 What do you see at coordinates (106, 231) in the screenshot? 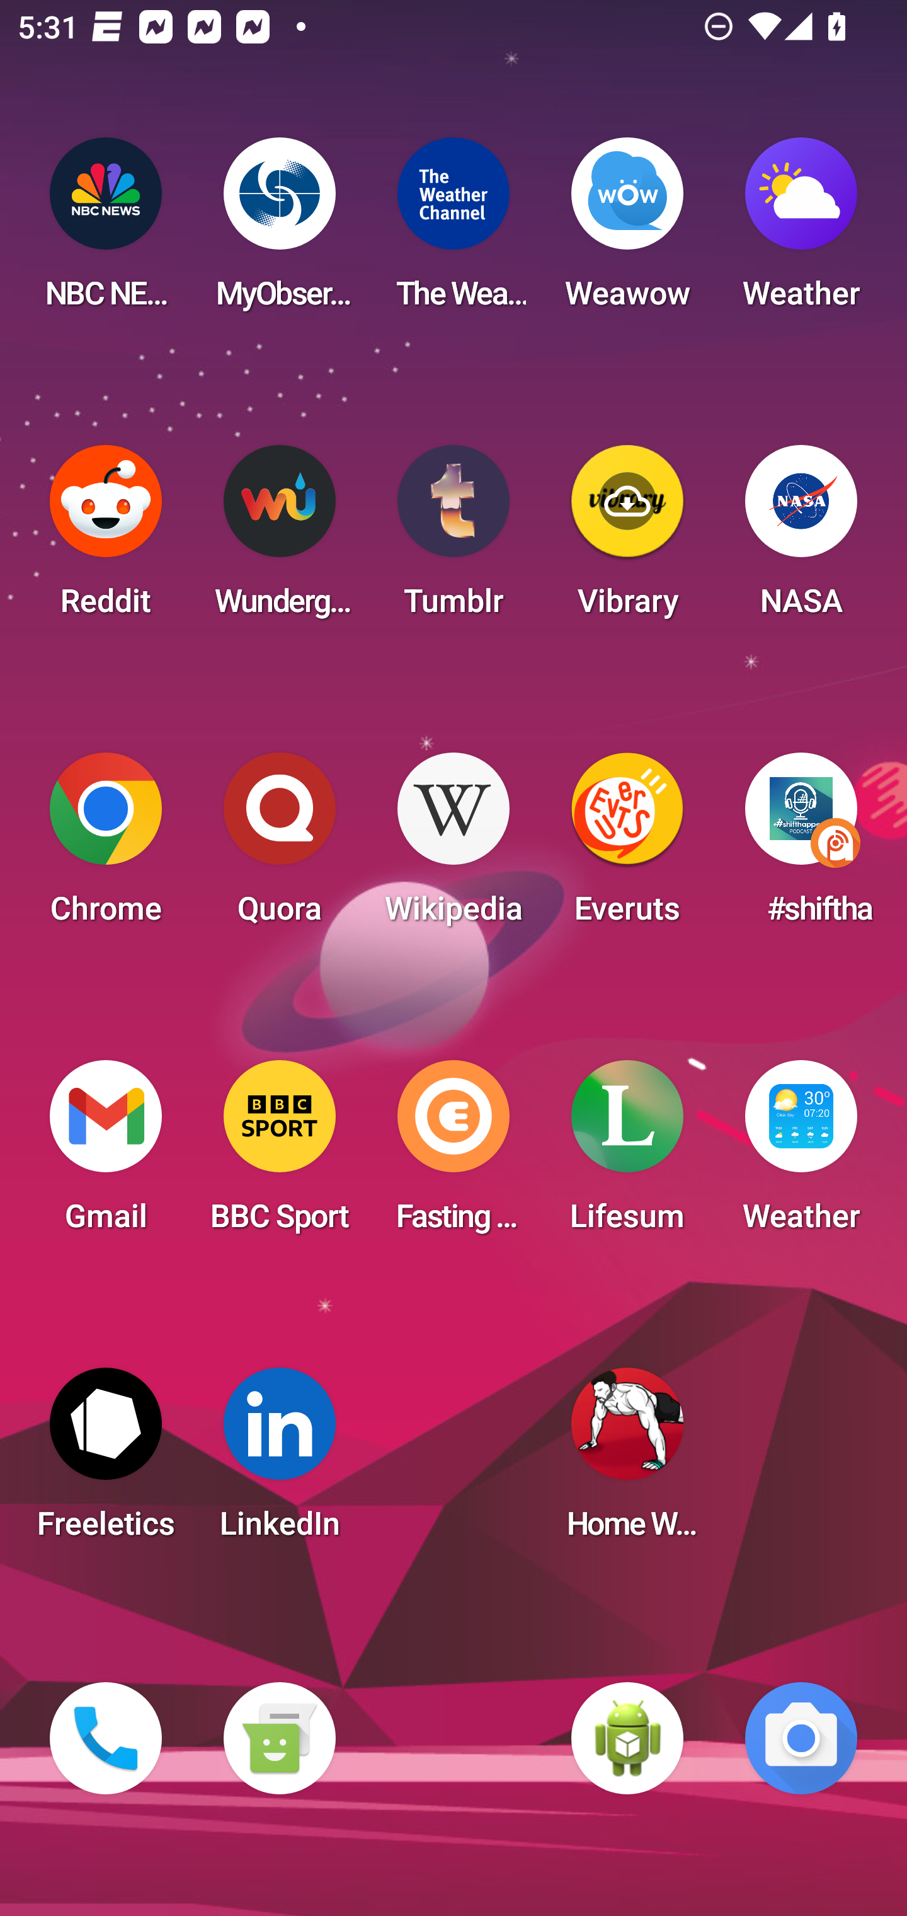
I see `NBC NEWS` at bounding box center [106, 231].